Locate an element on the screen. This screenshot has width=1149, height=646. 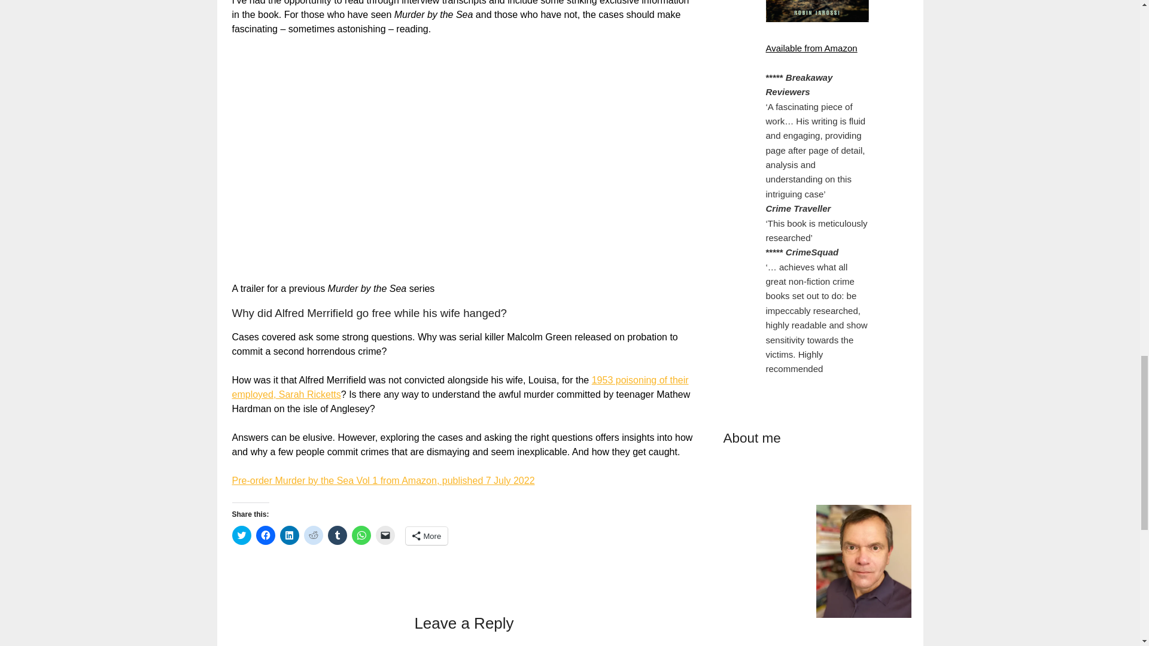
Available from Amazon is located at coordinates (811, 48).